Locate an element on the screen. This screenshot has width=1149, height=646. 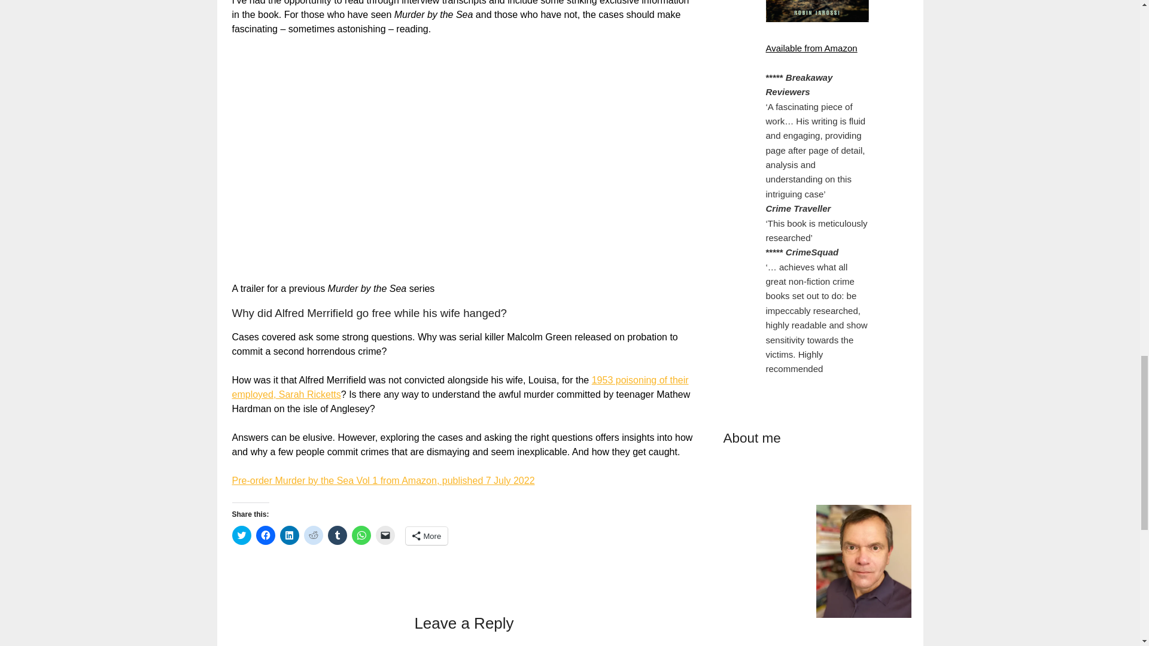
Available from Amazon is located at coordinates (811, 48).